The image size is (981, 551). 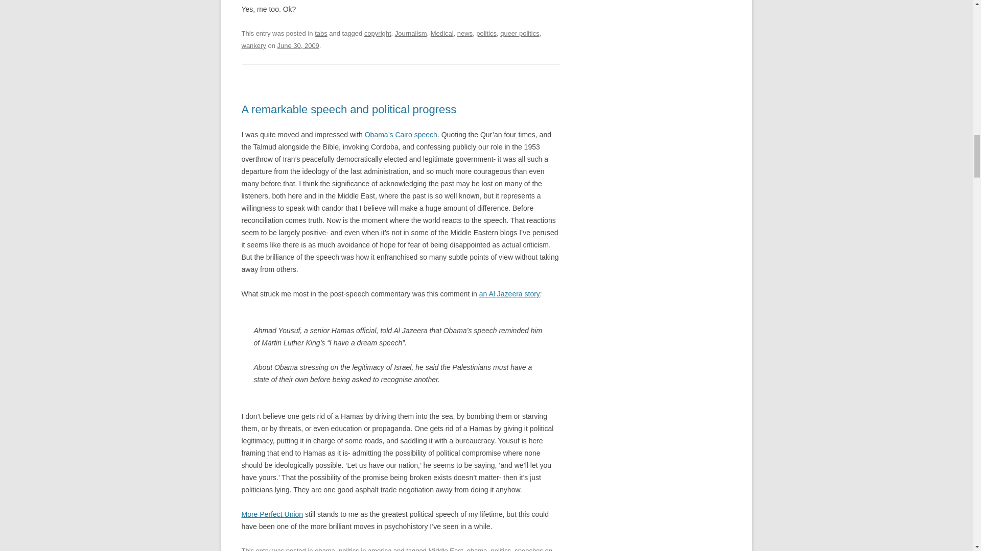 What do you see at coordinates (348, 109) in the screenshot?
I see `A remarkable speech and political progress` at bounding box center [348, 109].